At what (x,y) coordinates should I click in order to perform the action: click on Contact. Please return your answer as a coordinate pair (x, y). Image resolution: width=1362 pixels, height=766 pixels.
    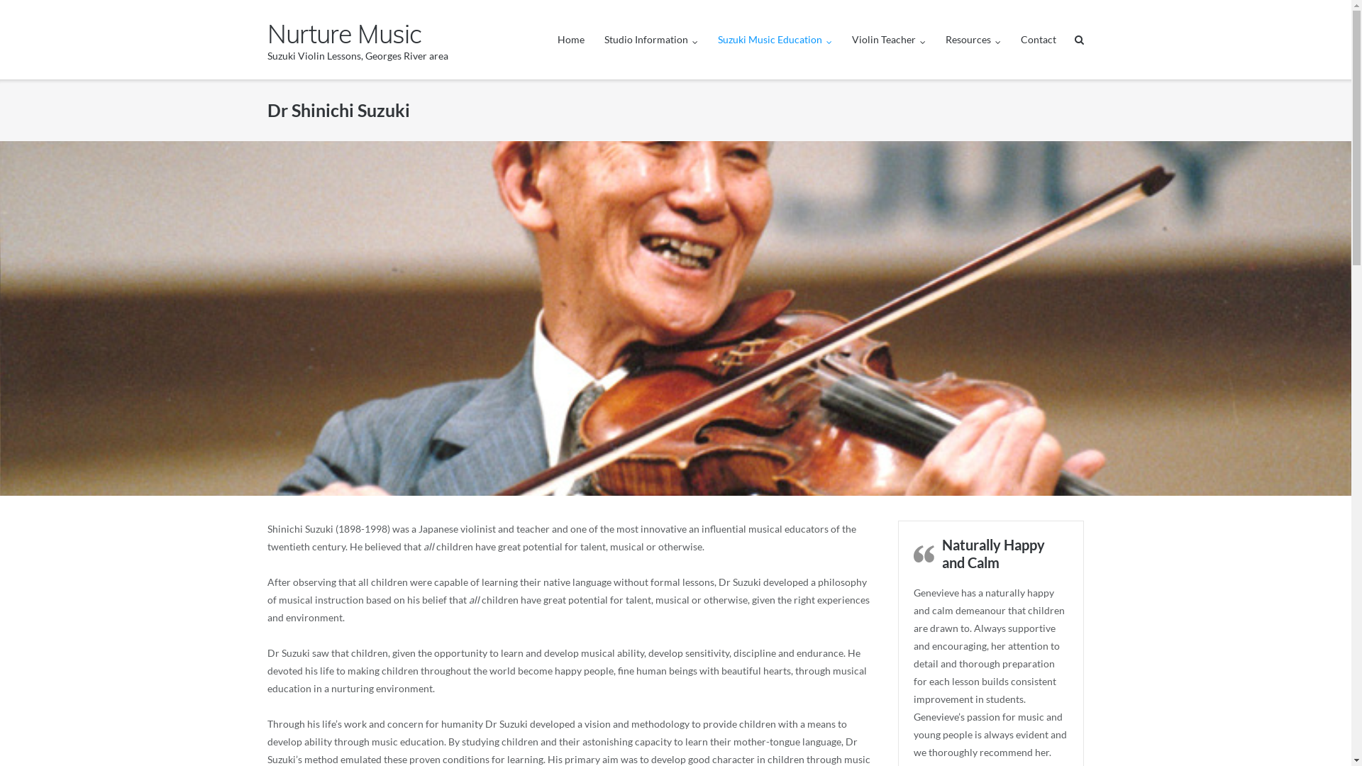
    Looking at the image, I should click on (1039, 40).